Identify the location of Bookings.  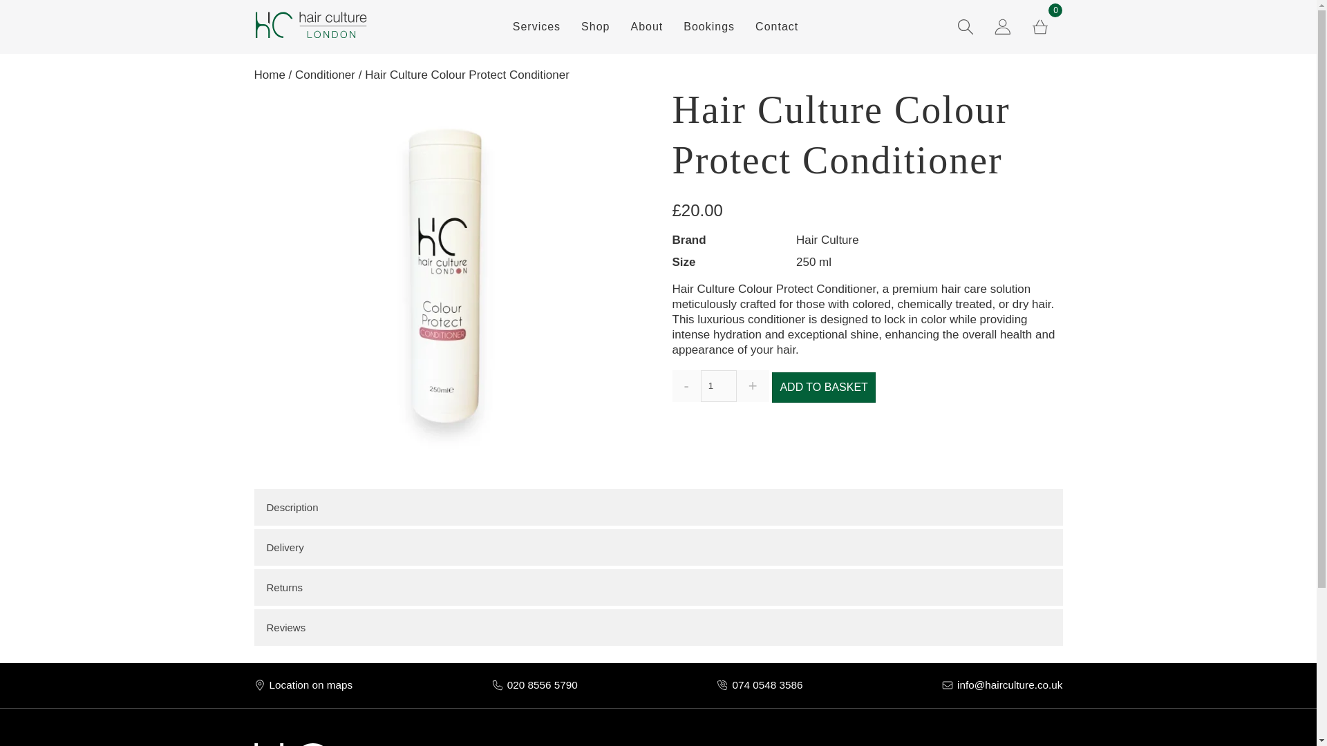
(708, 27).